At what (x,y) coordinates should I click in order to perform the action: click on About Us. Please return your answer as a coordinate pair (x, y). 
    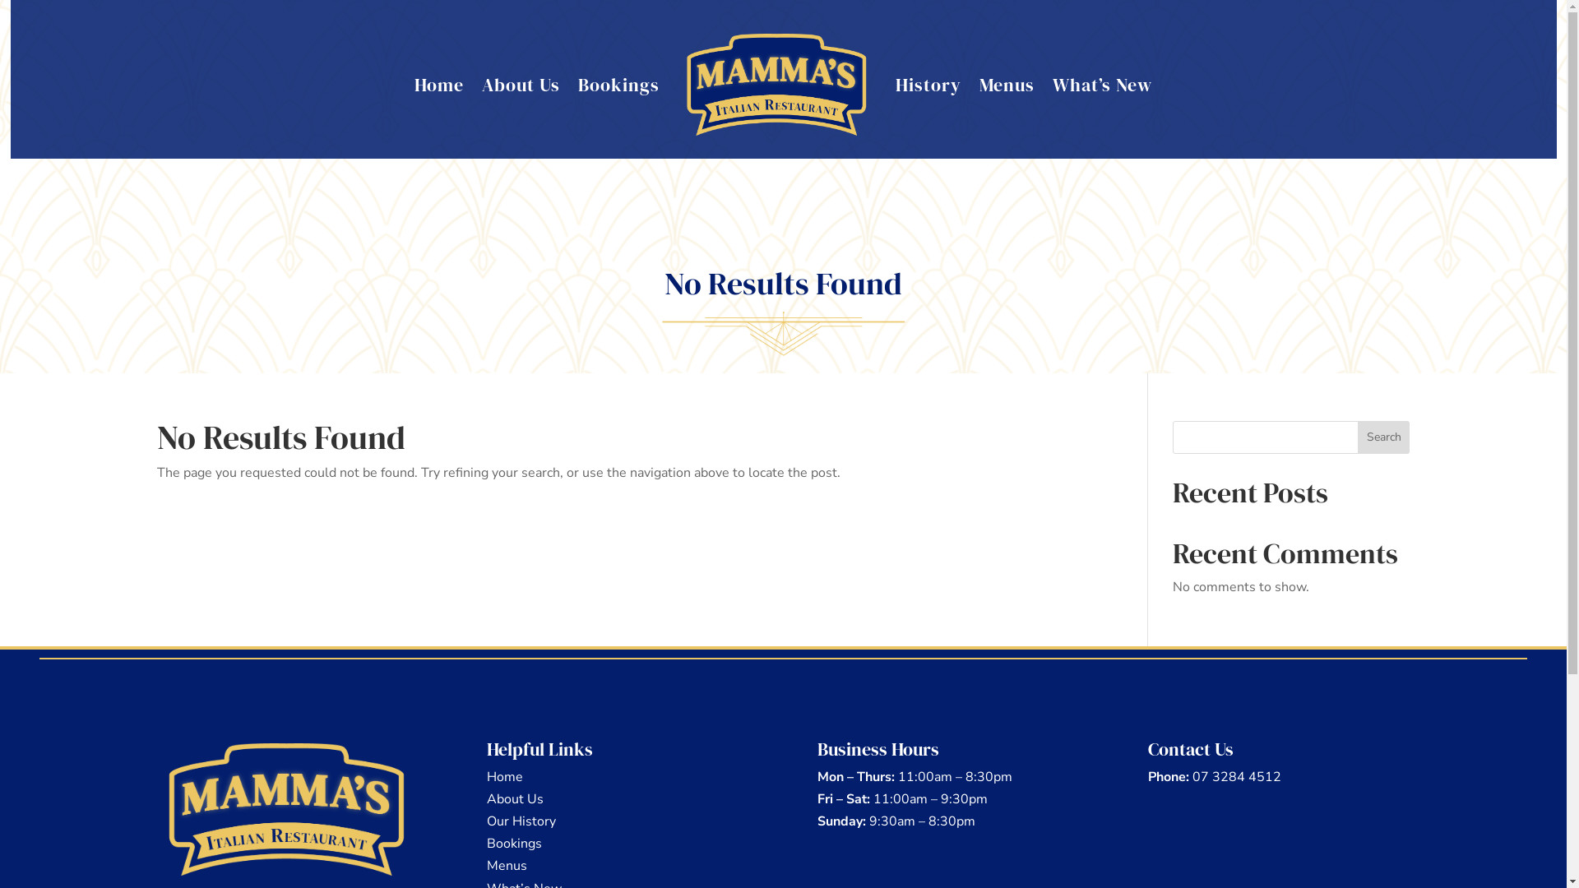
    Looking at the image, I should click on (515, 799).